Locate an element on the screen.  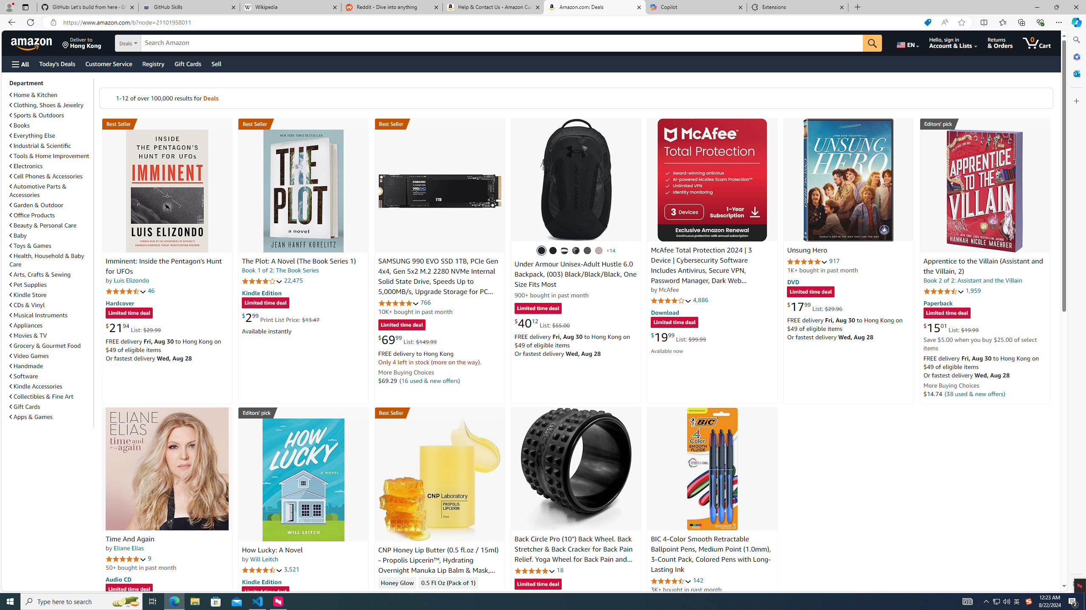
Book 2 of 2: Assistant and the Villain is located at coordinates (972, 280).